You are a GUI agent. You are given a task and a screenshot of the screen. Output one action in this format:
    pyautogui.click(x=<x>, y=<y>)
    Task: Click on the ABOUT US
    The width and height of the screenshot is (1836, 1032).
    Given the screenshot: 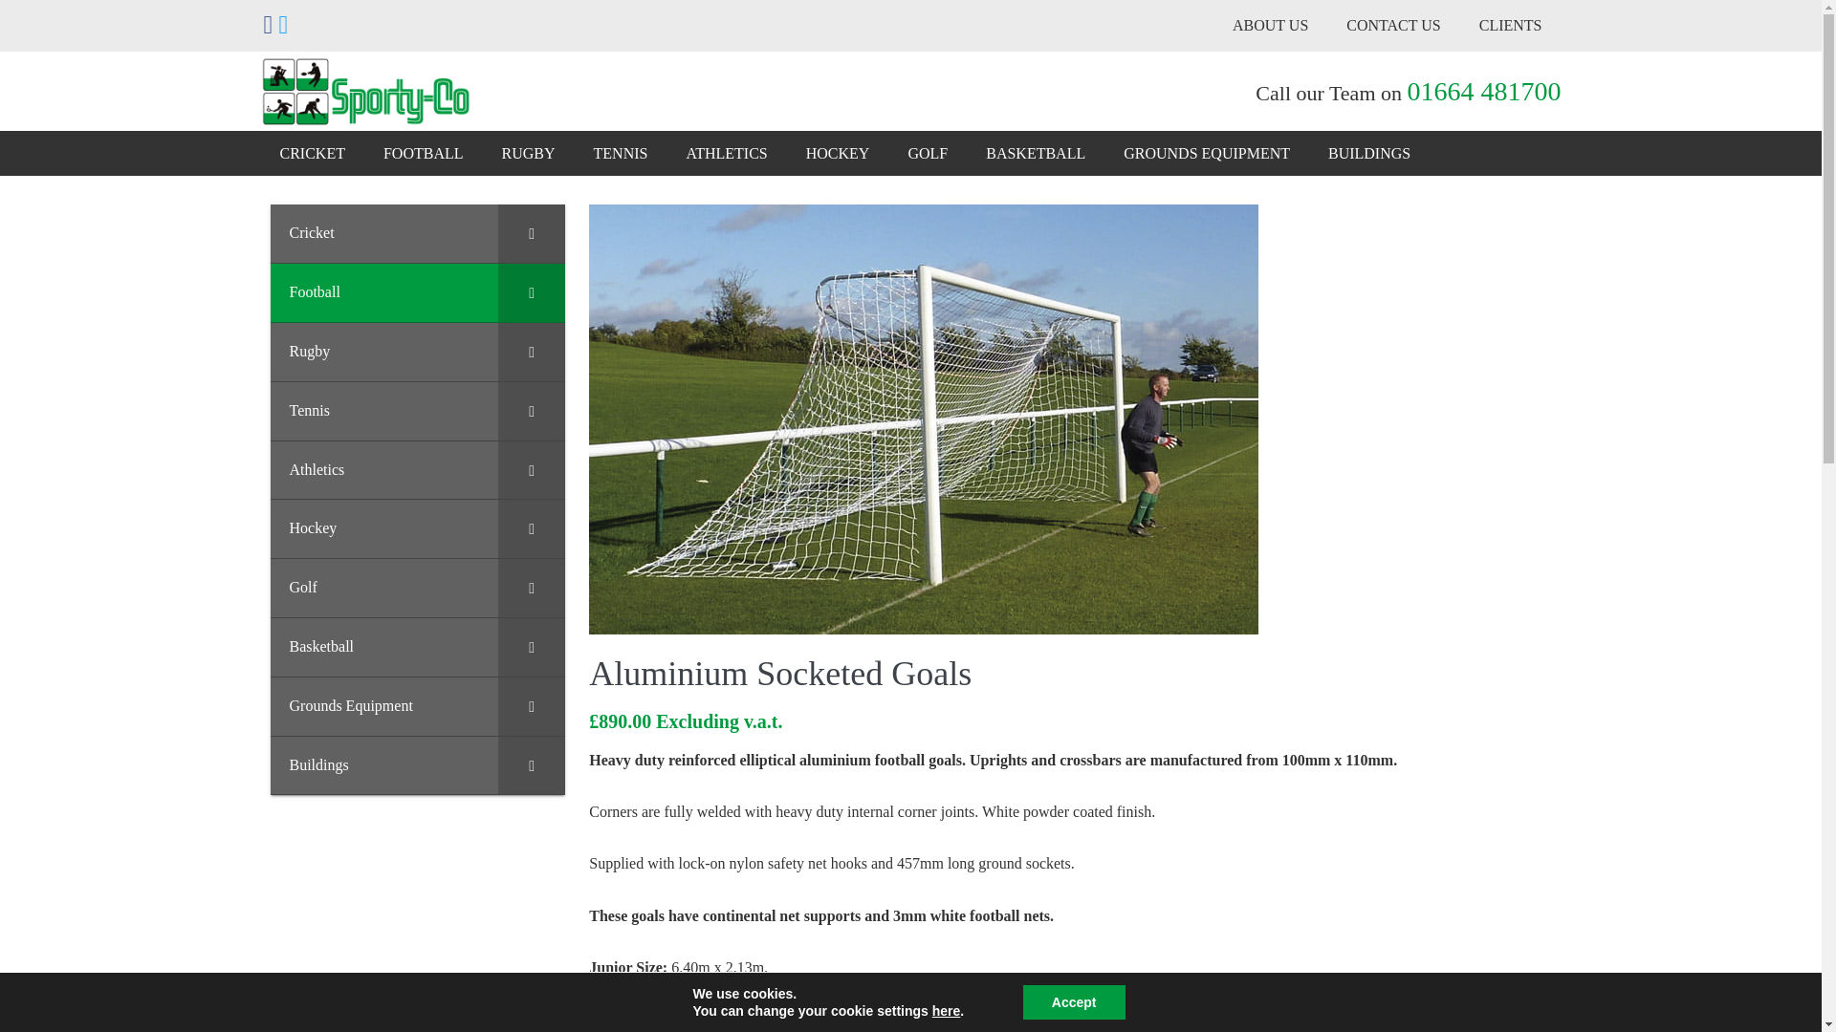 What is the action you would take?
    pyautogui.click(x=1270, y=25)
    